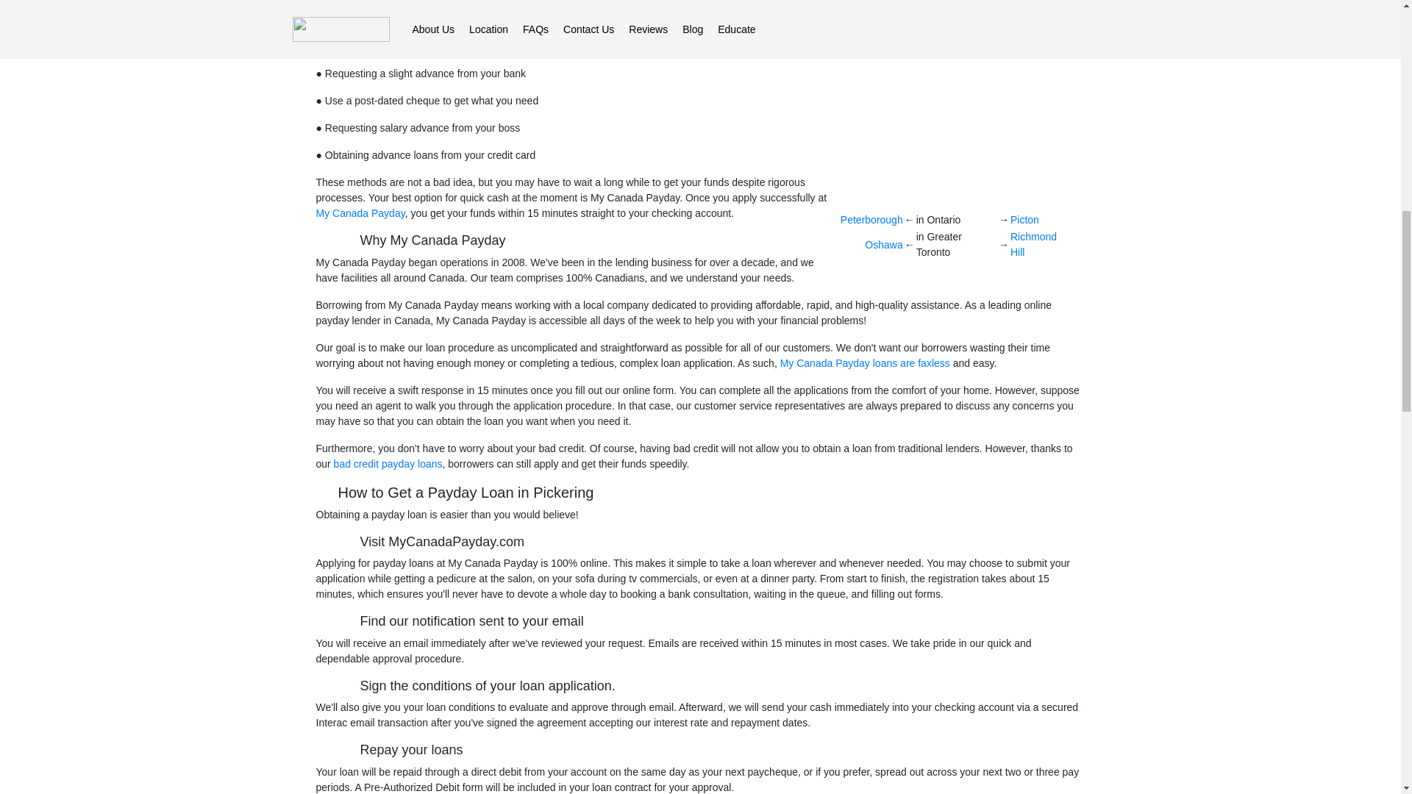  Describe the element at coordinates (983, 3) in the screenshot. I see `Greater Toronto` at that location.